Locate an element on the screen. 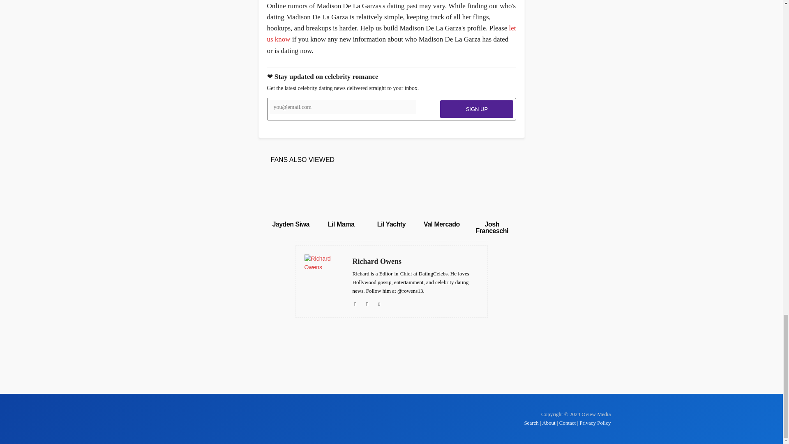 Image resolution: width=789 pixels, height=444 pixels. Val Mercado is located at coordinates (442, 224).